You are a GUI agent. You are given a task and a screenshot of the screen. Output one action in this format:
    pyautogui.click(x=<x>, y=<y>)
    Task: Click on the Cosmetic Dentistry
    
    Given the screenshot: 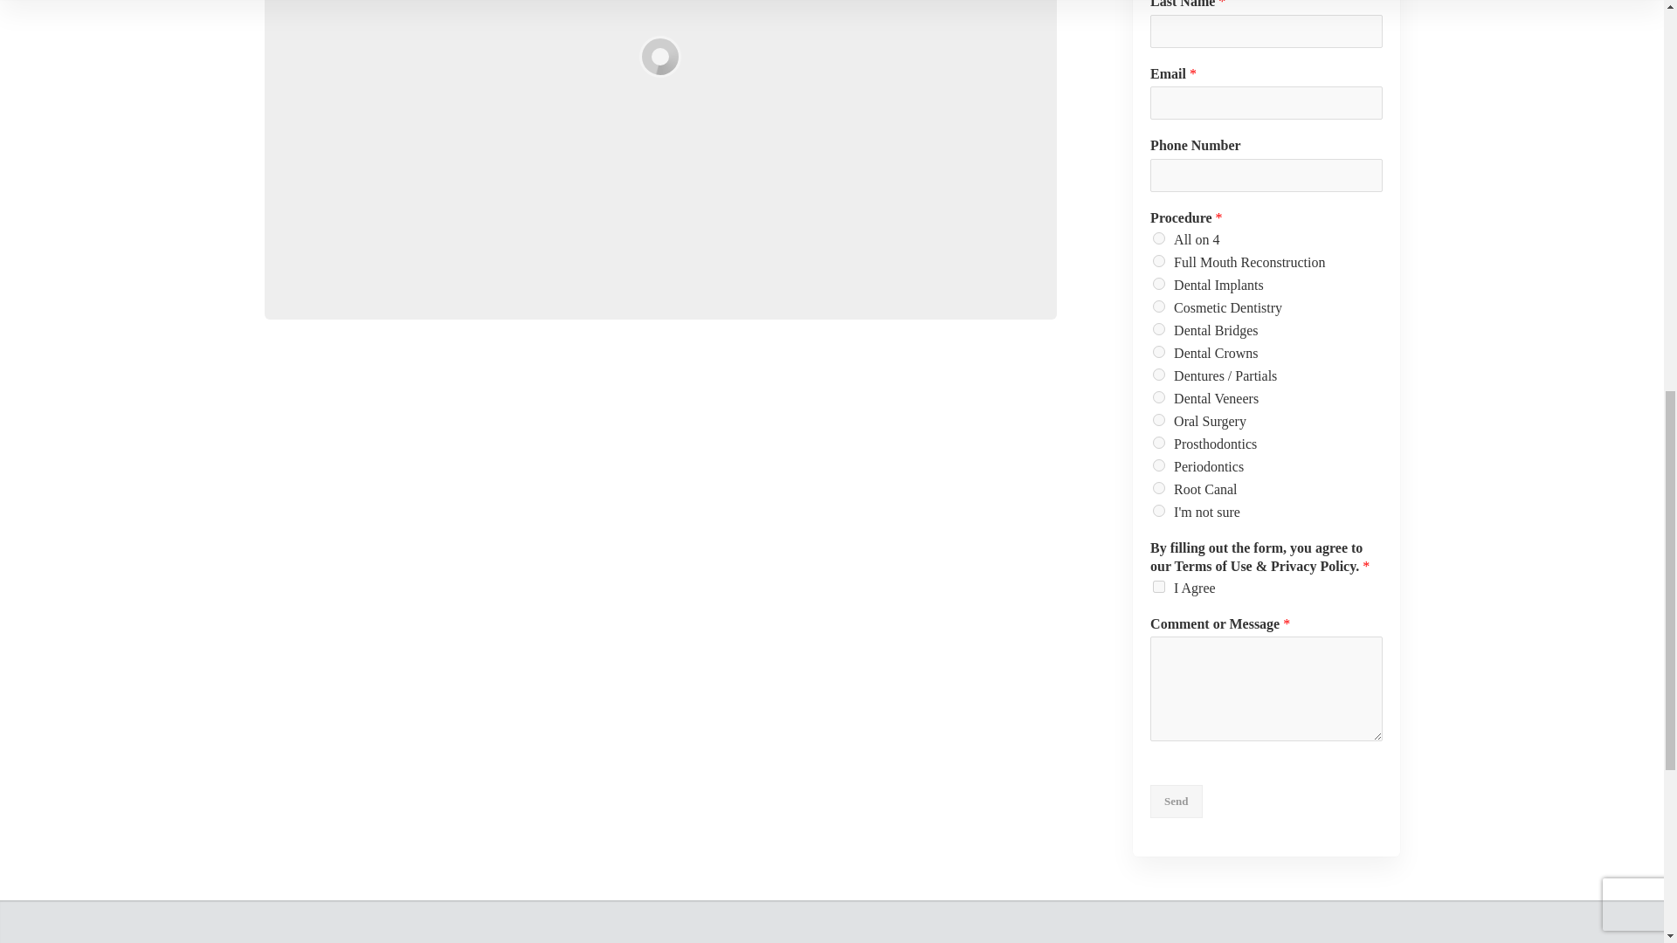 What is the action you would take?
    pyautogui.click(x=1159, y=306)
    